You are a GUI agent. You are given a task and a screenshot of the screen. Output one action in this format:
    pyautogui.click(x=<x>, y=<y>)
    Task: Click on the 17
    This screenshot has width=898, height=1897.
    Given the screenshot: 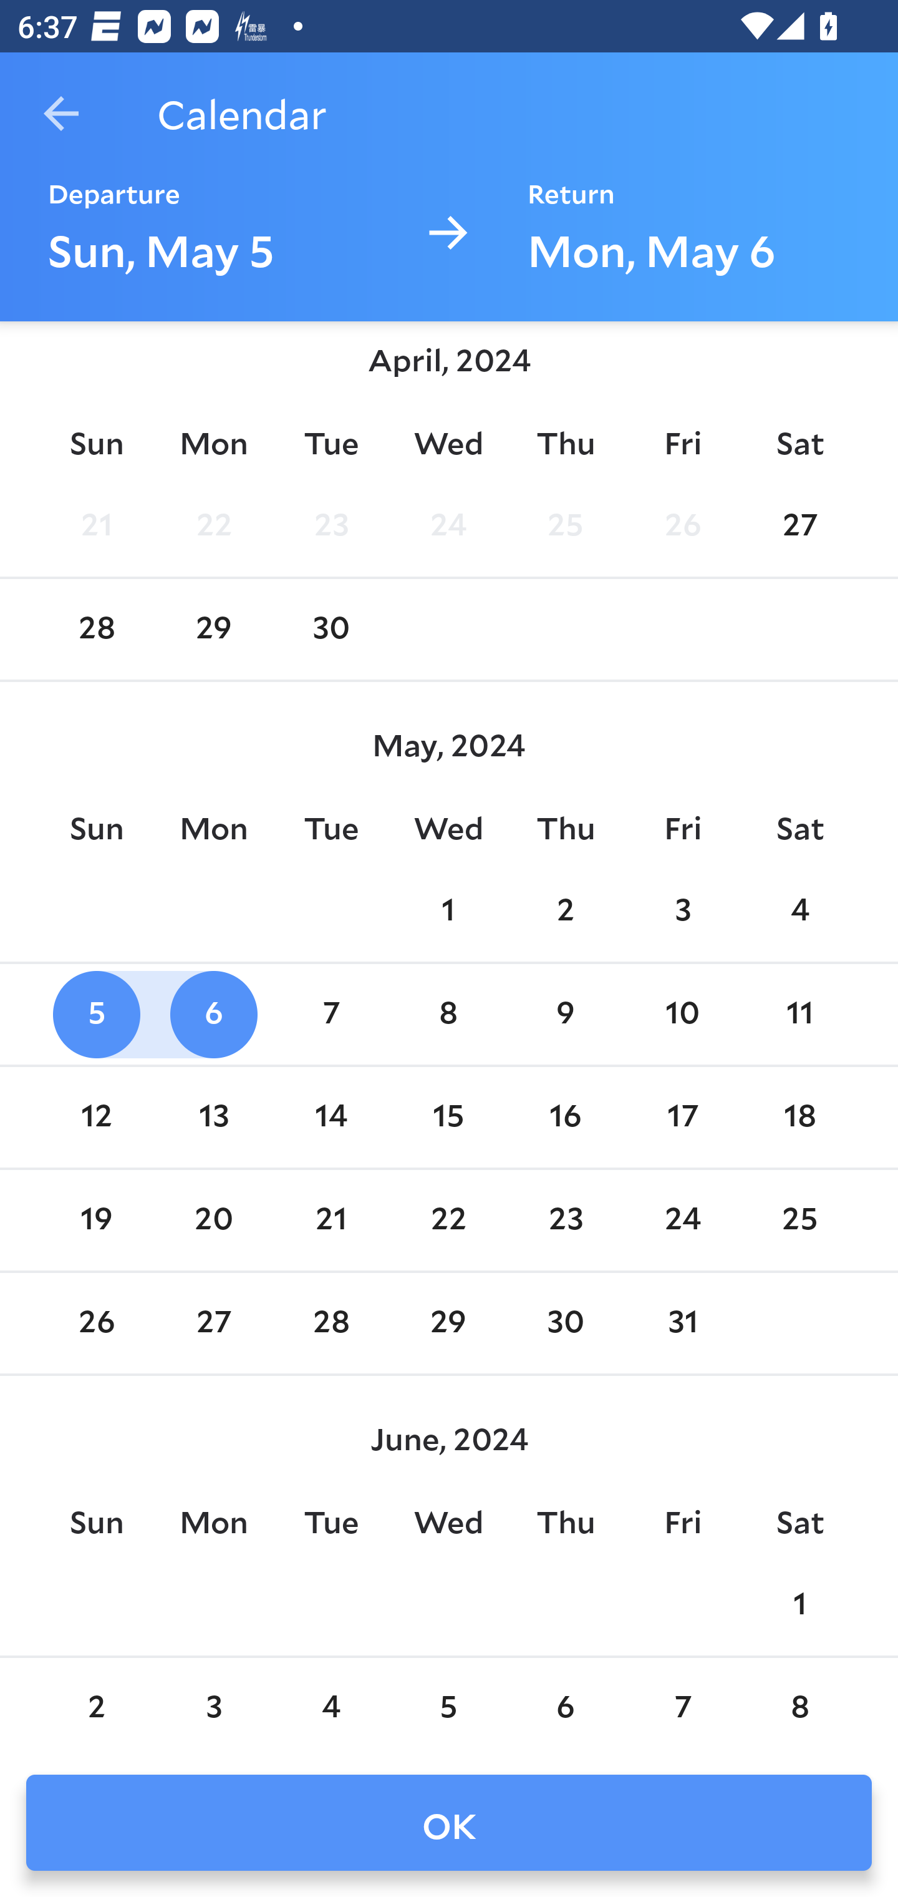 What is the action you would take?
    pyautogui.click(x=682, y=1117)
    